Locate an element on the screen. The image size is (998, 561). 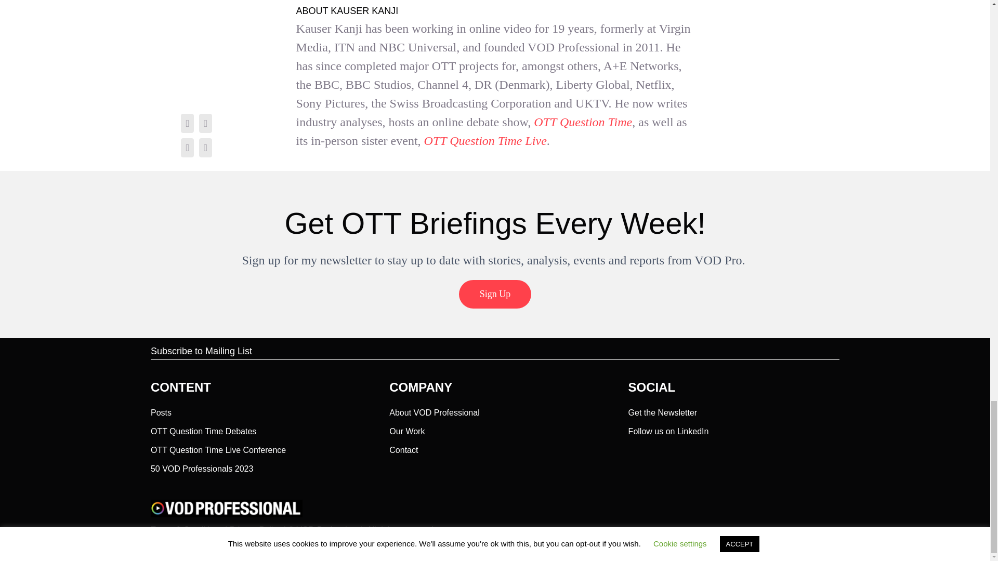
Sign Up is located at coordinates (495, 294).